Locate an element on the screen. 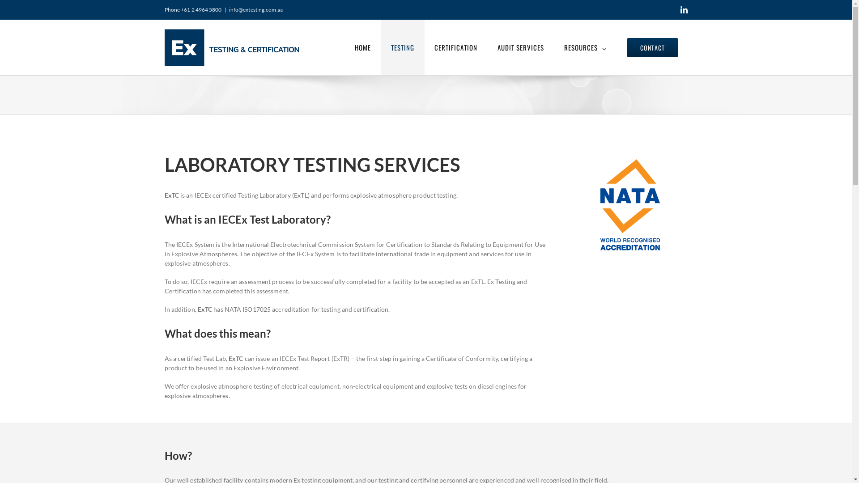  info@extesting.com.au is located at coordinates (256, 10).